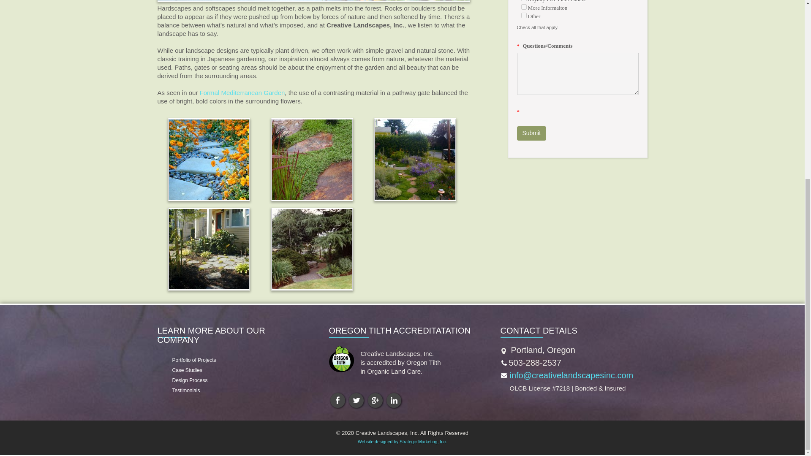  I want to click on twitter, so click(356, 400).